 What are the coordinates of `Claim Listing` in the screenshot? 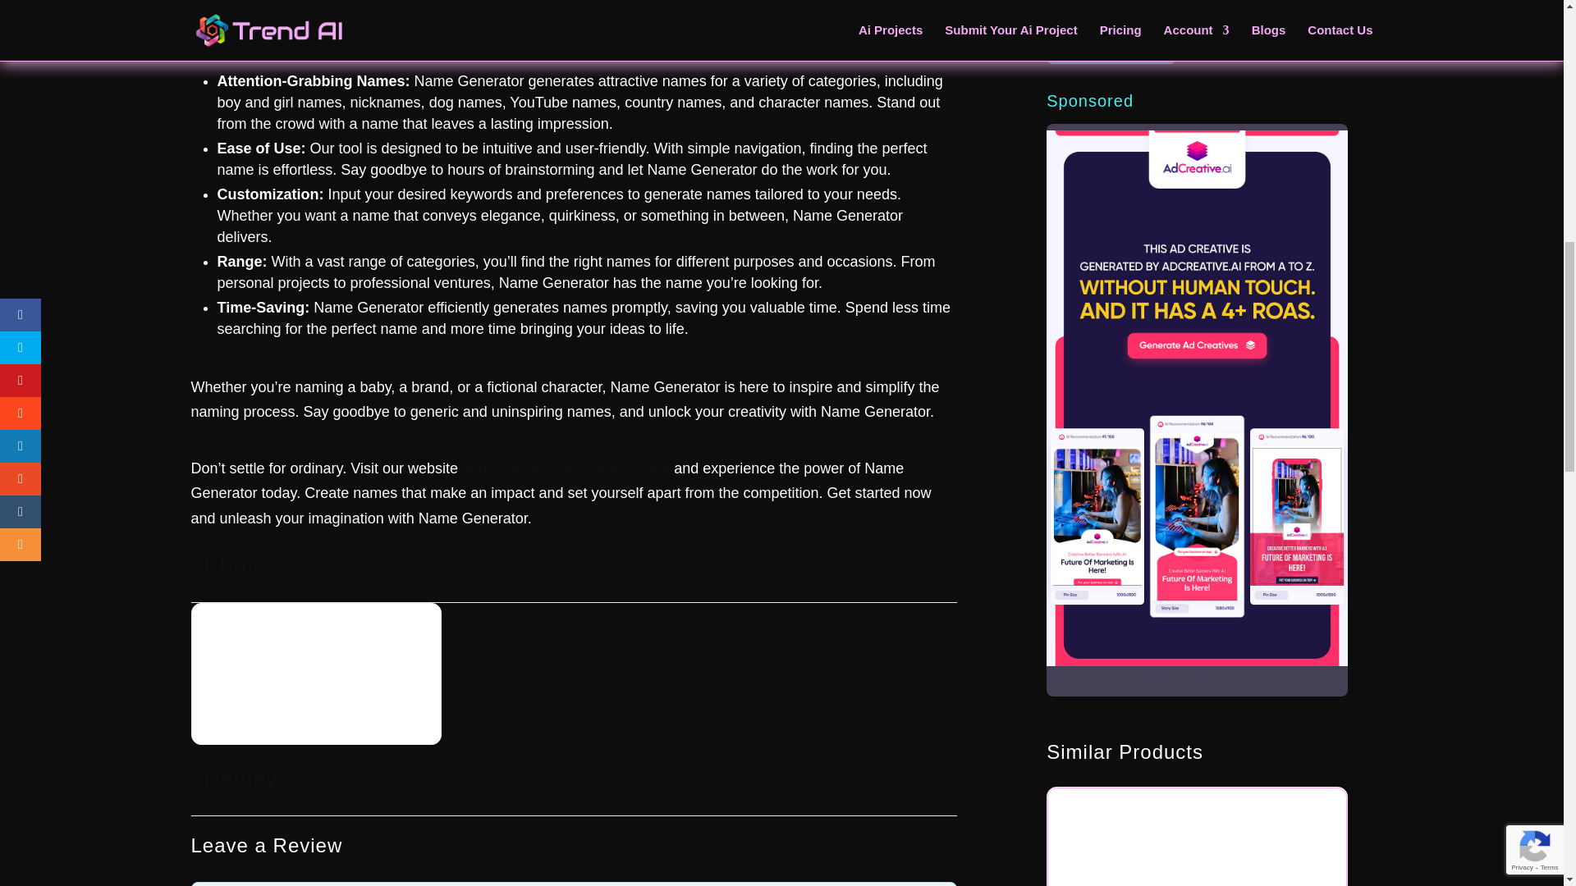 It's located at (1111, 44).